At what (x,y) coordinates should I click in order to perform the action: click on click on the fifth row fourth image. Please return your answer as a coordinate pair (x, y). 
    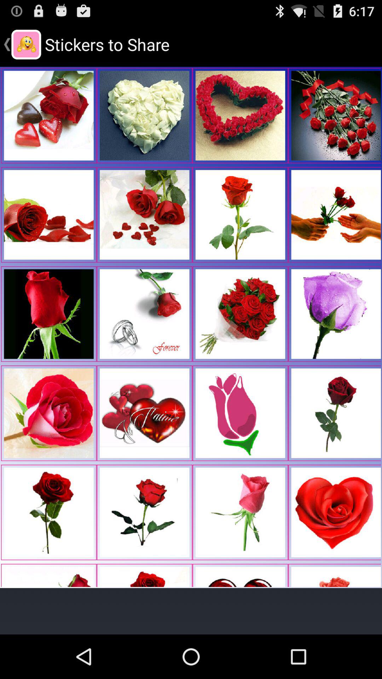
    Looking at the image, I should click on (335, 512).